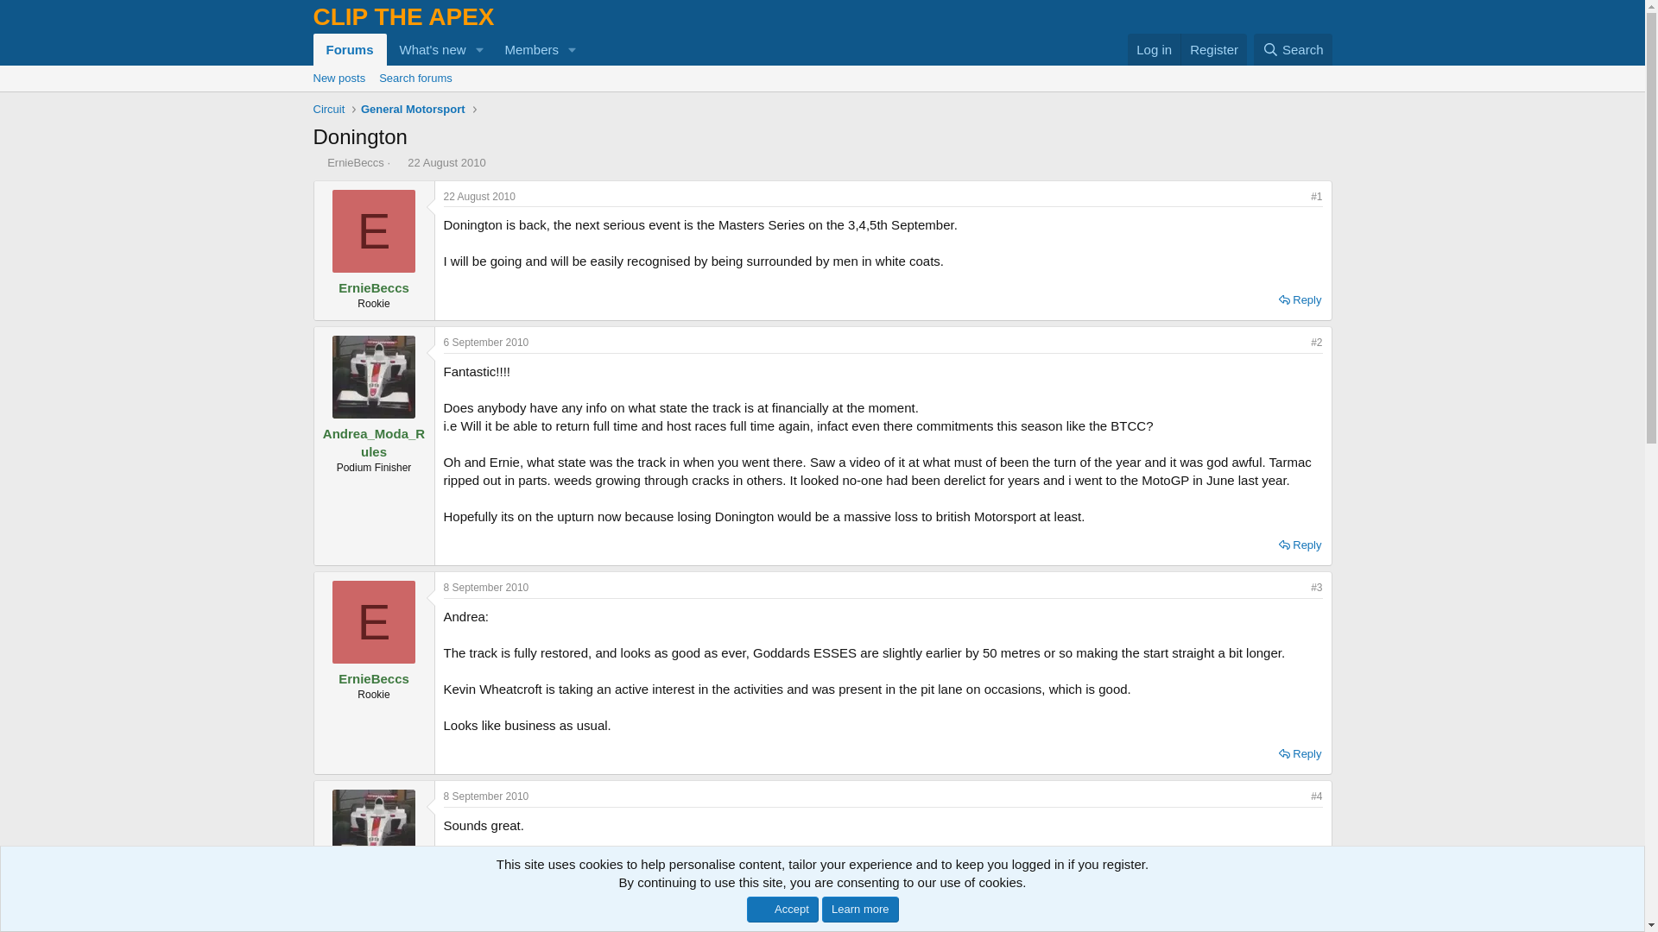 The height and width of the screenshot is (932, 1658). What do you see at coordinates (318, 162) in the screenshot?
I see `Search` at bounding box center [318, 162].